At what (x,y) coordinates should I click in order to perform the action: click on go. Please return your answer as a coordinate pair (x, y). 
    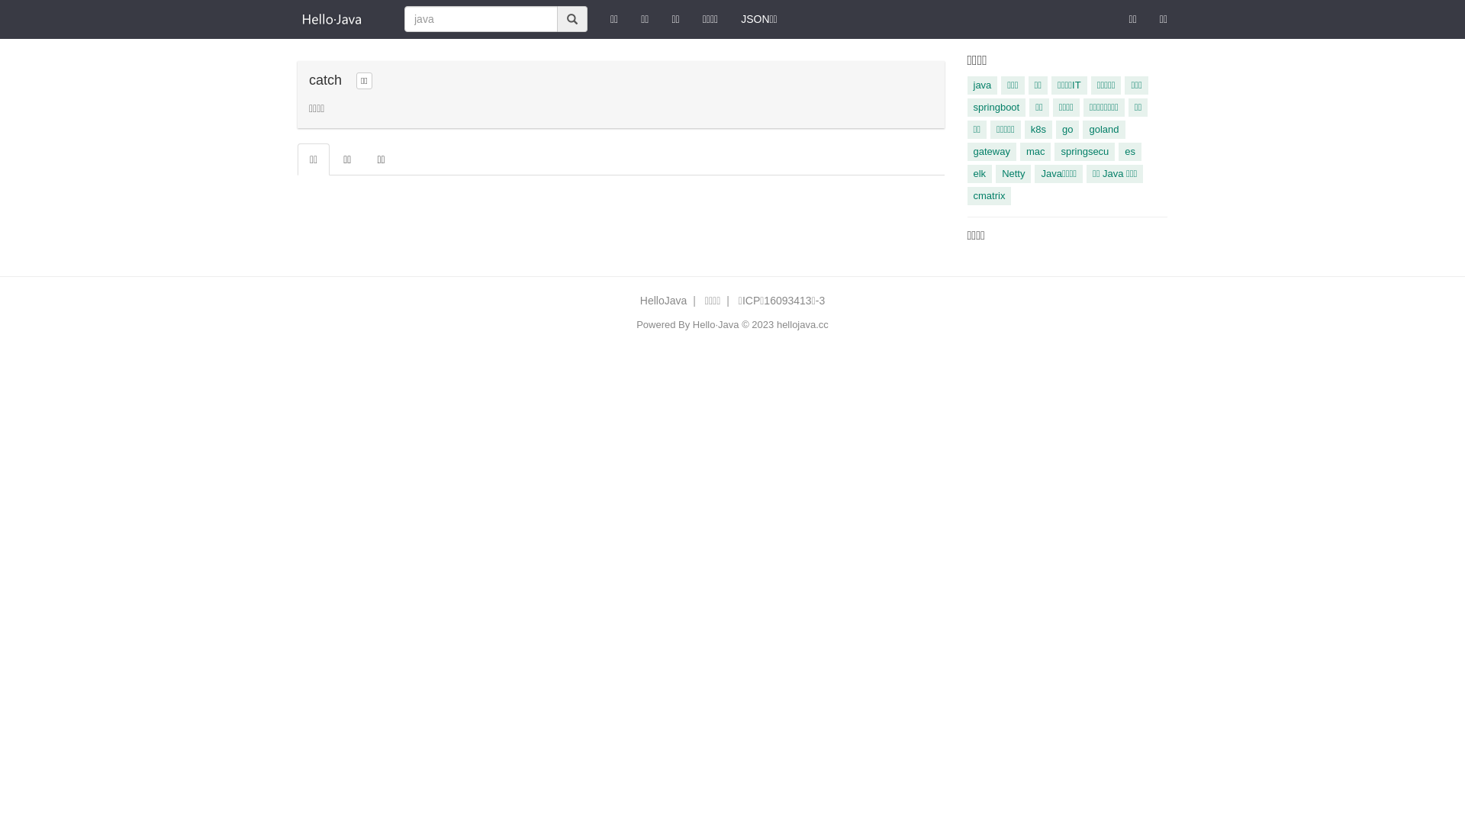
    Looking at the image, I should click on (1067, 130).